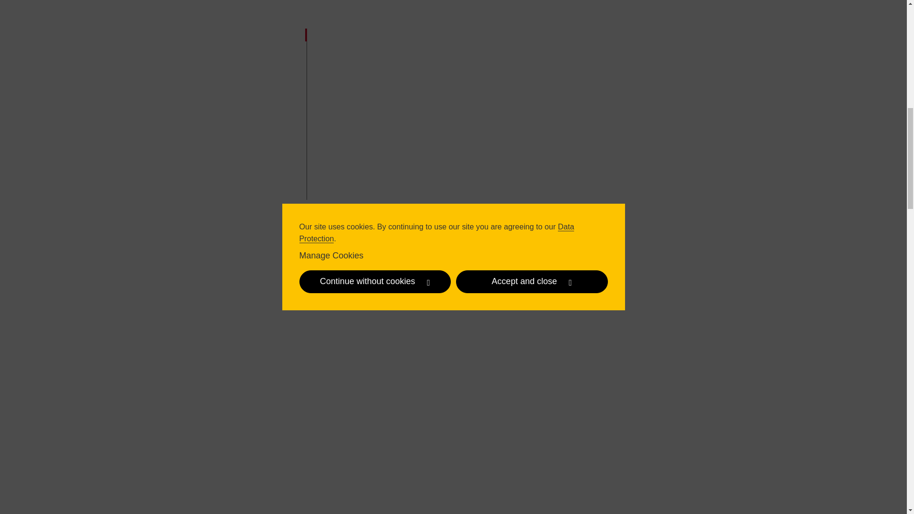 This screenshot has width=914, height=514. What do you see at coordinates (244, 79) in the screenshot?
I see `Furniture production` at bounding box center [244, 79].